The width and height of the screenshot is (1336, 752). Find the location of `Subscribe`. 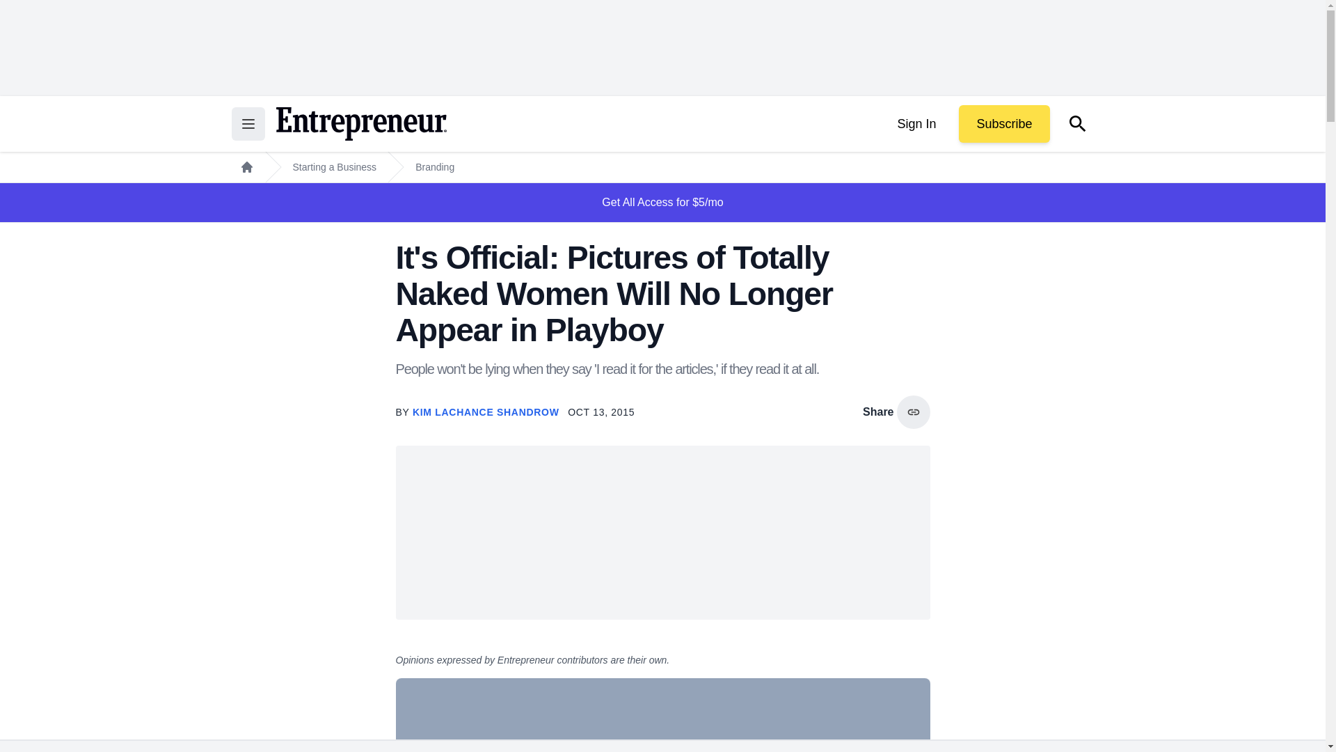

Subscribe is located at coordinates (1003, 124).